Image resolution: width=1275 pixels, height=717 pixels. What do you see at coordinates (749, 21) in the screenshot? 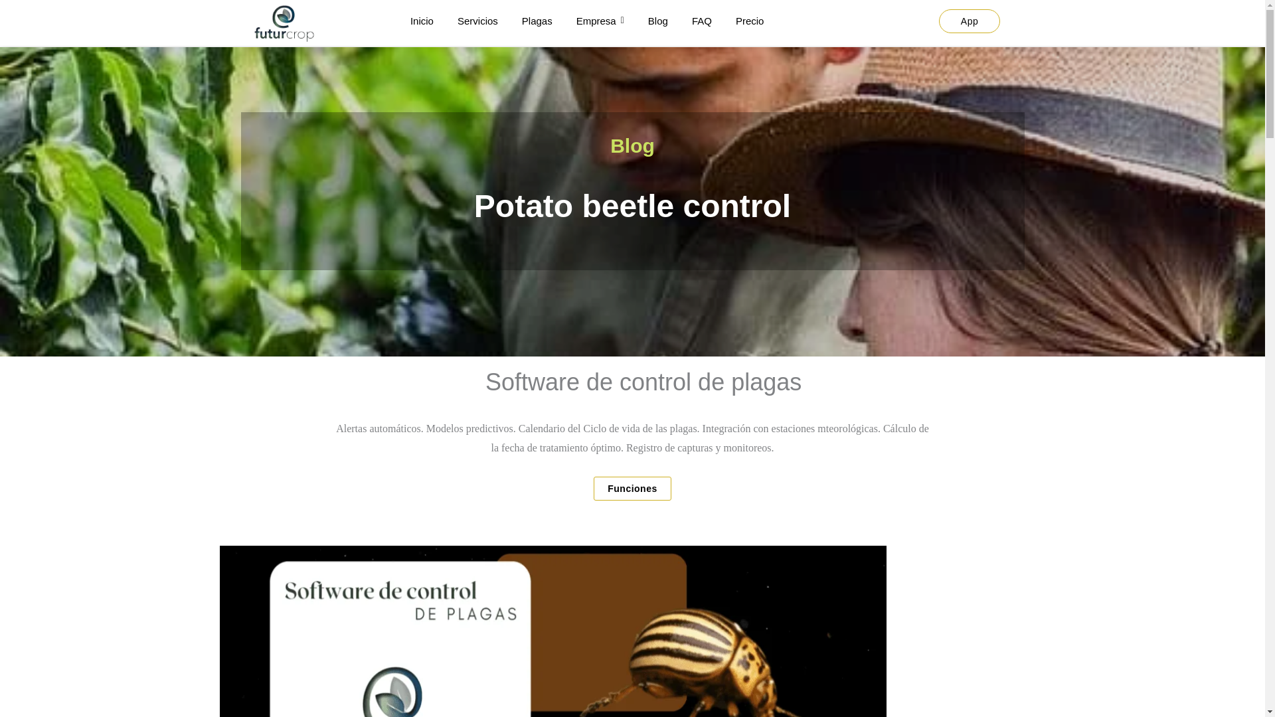
I see `Precio` at bounding box center [749, 21].